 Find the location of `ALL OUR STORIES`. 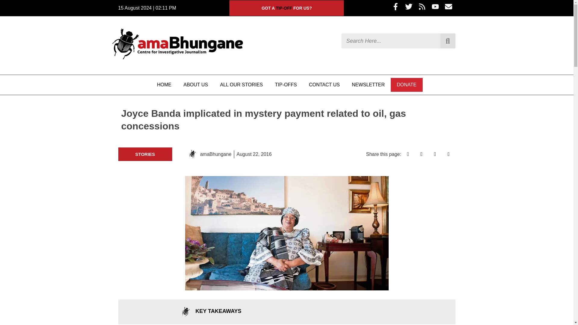

ALL OUR STORIES is located at coordinates (241, 85).